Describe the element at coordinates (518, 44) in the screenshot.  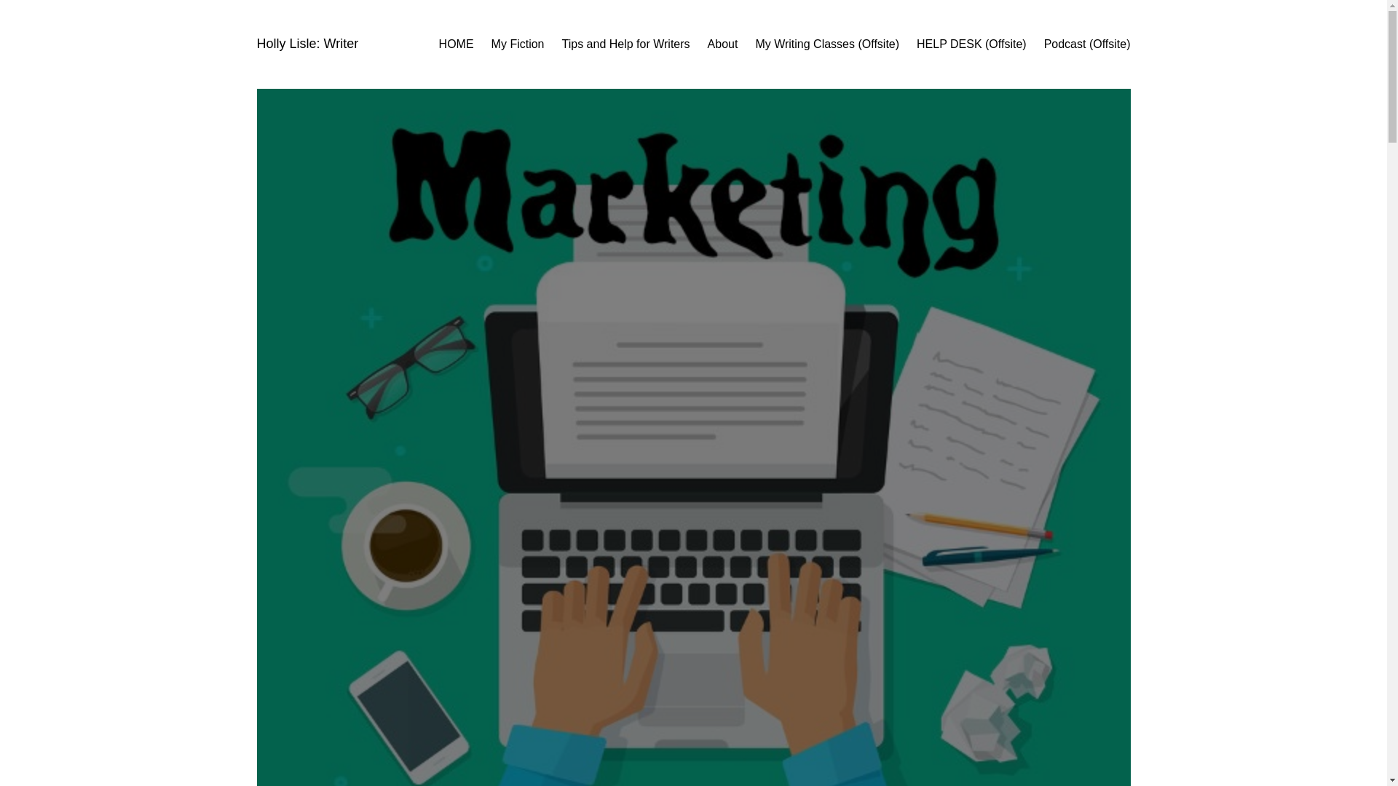
I see `My Fiction` at that location.